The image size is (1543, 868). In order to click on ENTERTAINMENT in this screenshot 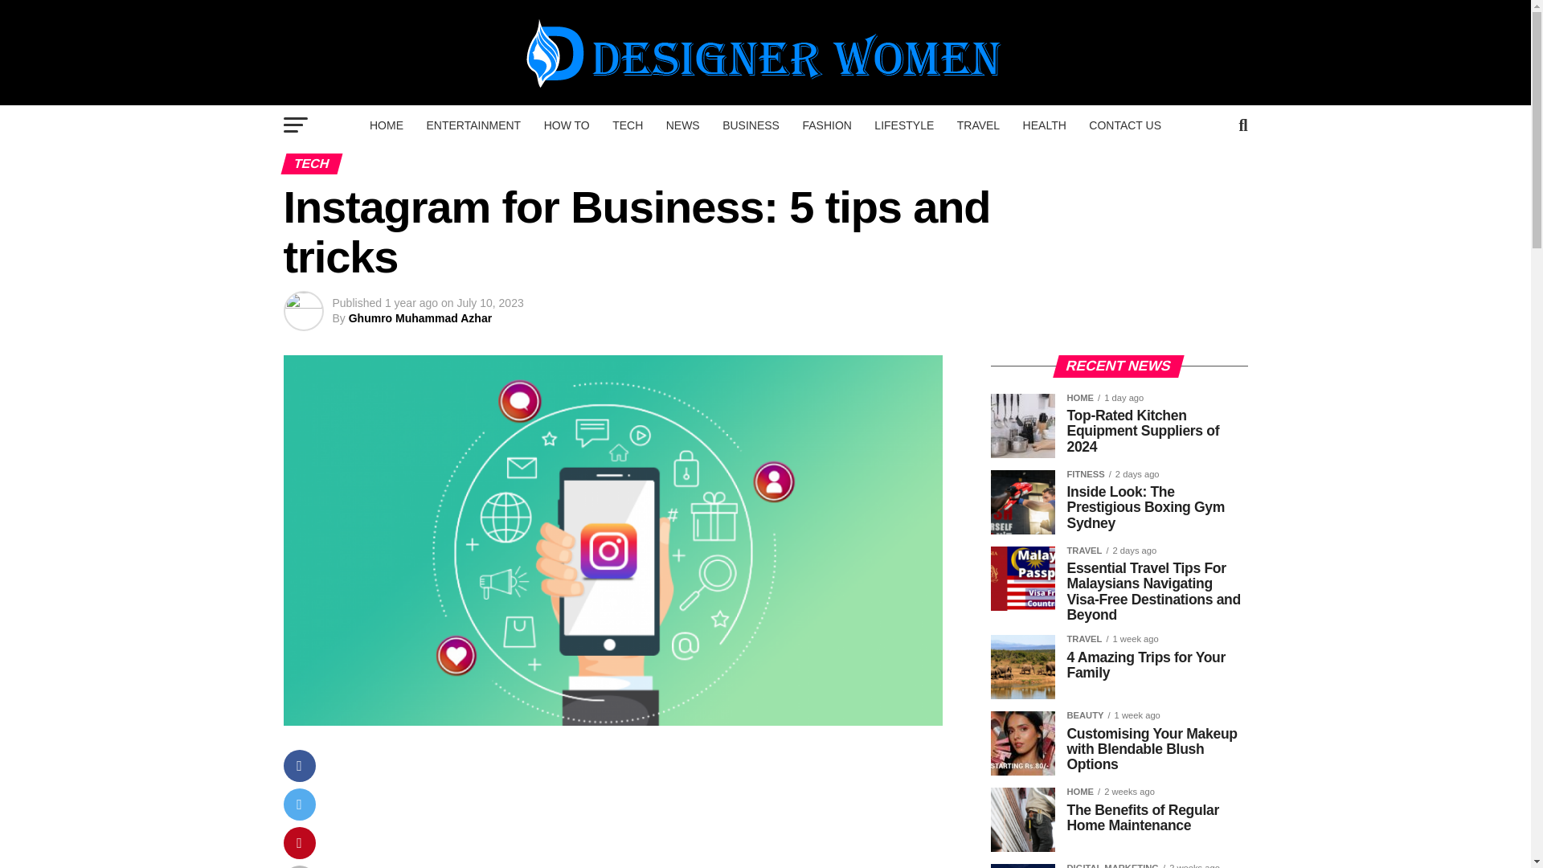, I will do `click(473, 125)`.